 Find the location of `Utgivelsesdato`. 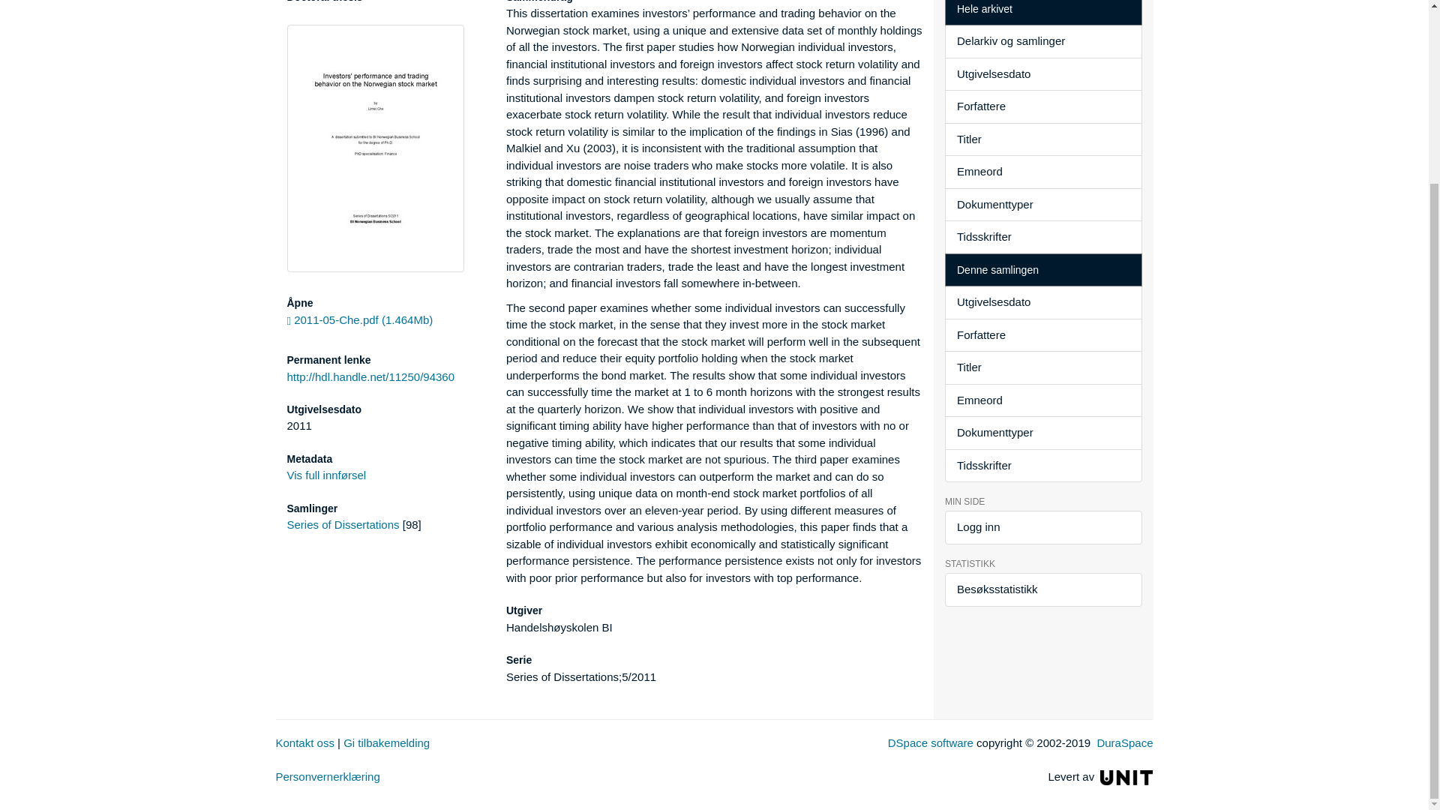

Utgivelsesdato is located at coordinates (1042, 74).